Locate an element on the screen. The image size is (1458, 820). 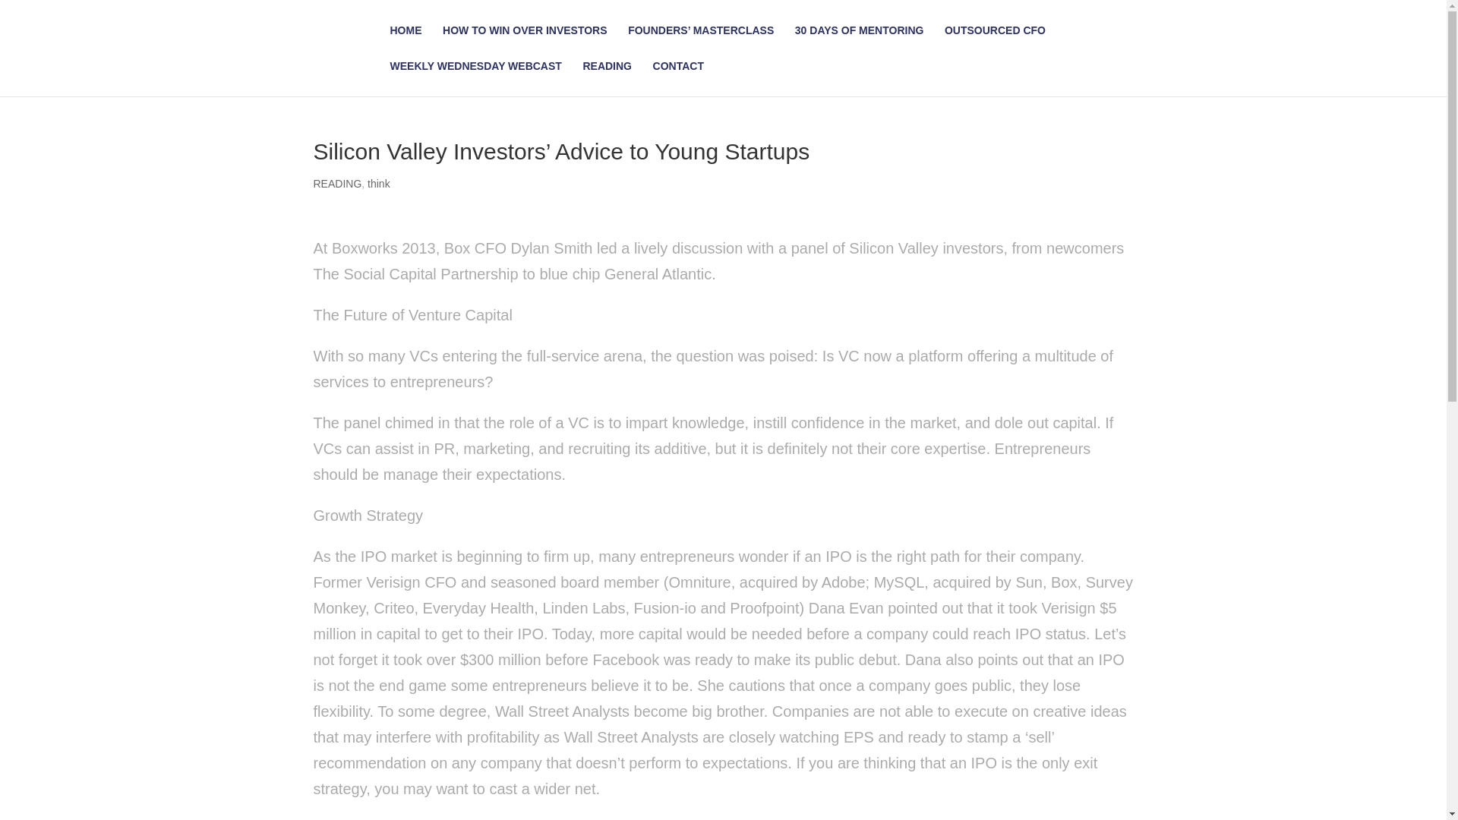
think is located at coordinates (378, 184).